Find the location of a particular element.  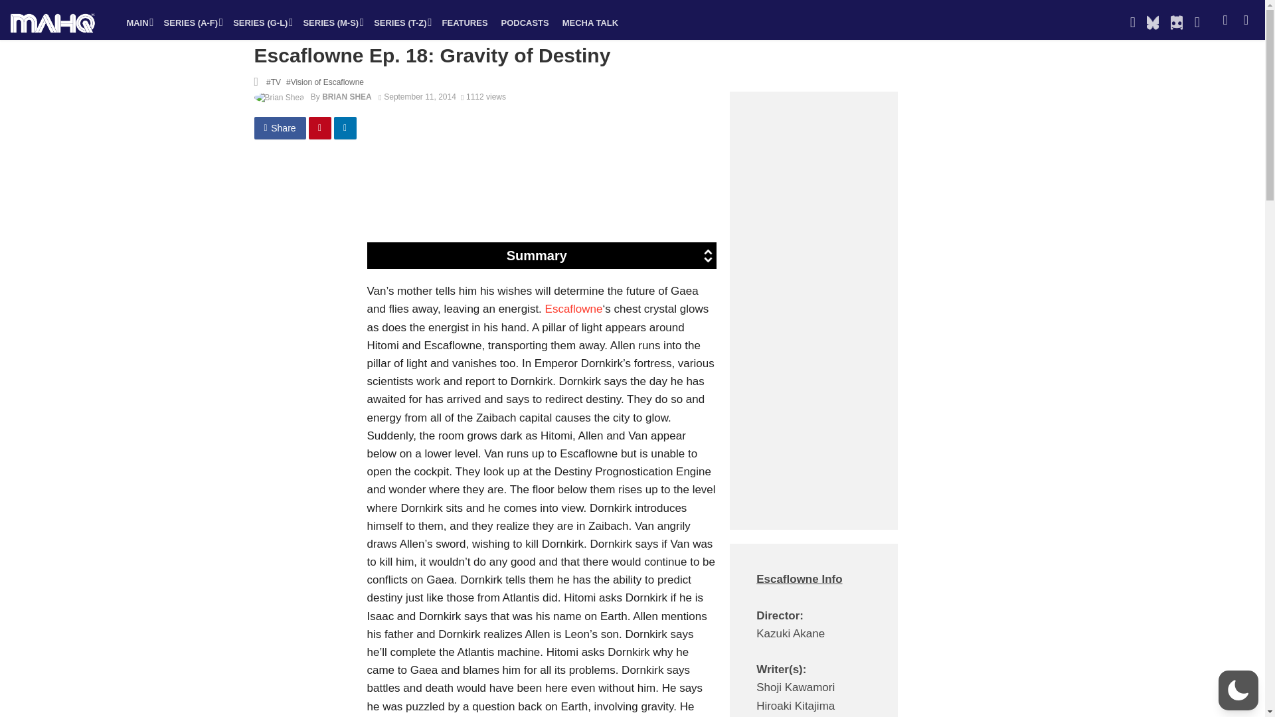

Posts by Brian Shea is located at coordinates (347, 97).